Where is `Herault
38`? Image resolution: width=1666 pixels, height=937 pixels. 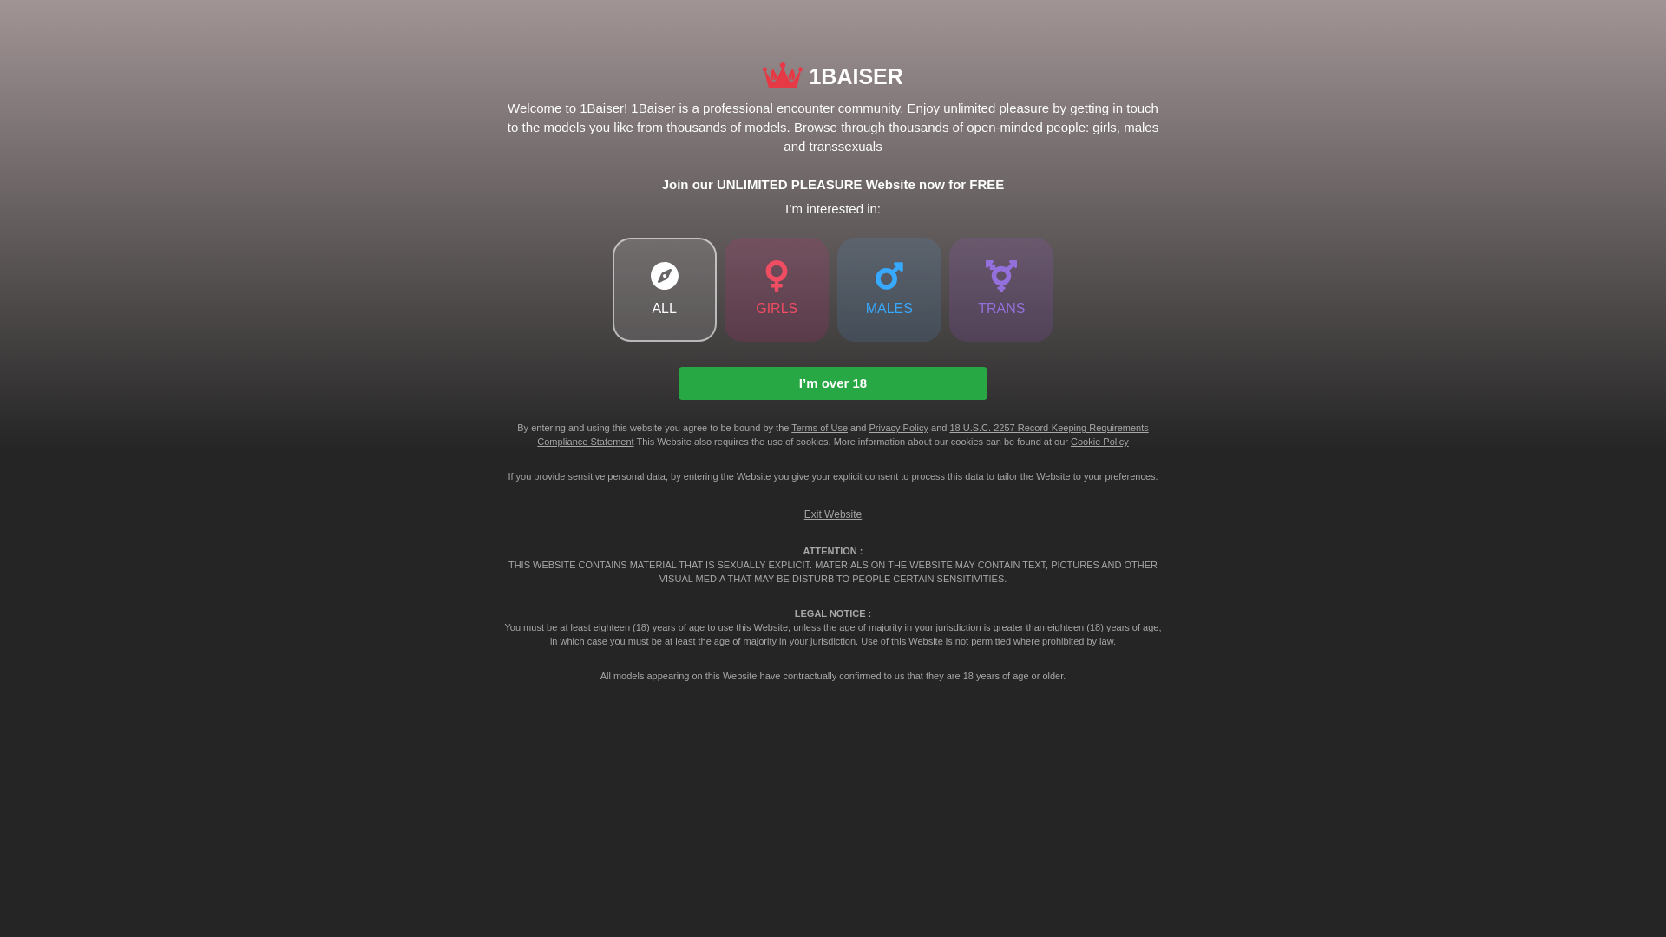
Herault
38 is located at coordinates (503, 154).